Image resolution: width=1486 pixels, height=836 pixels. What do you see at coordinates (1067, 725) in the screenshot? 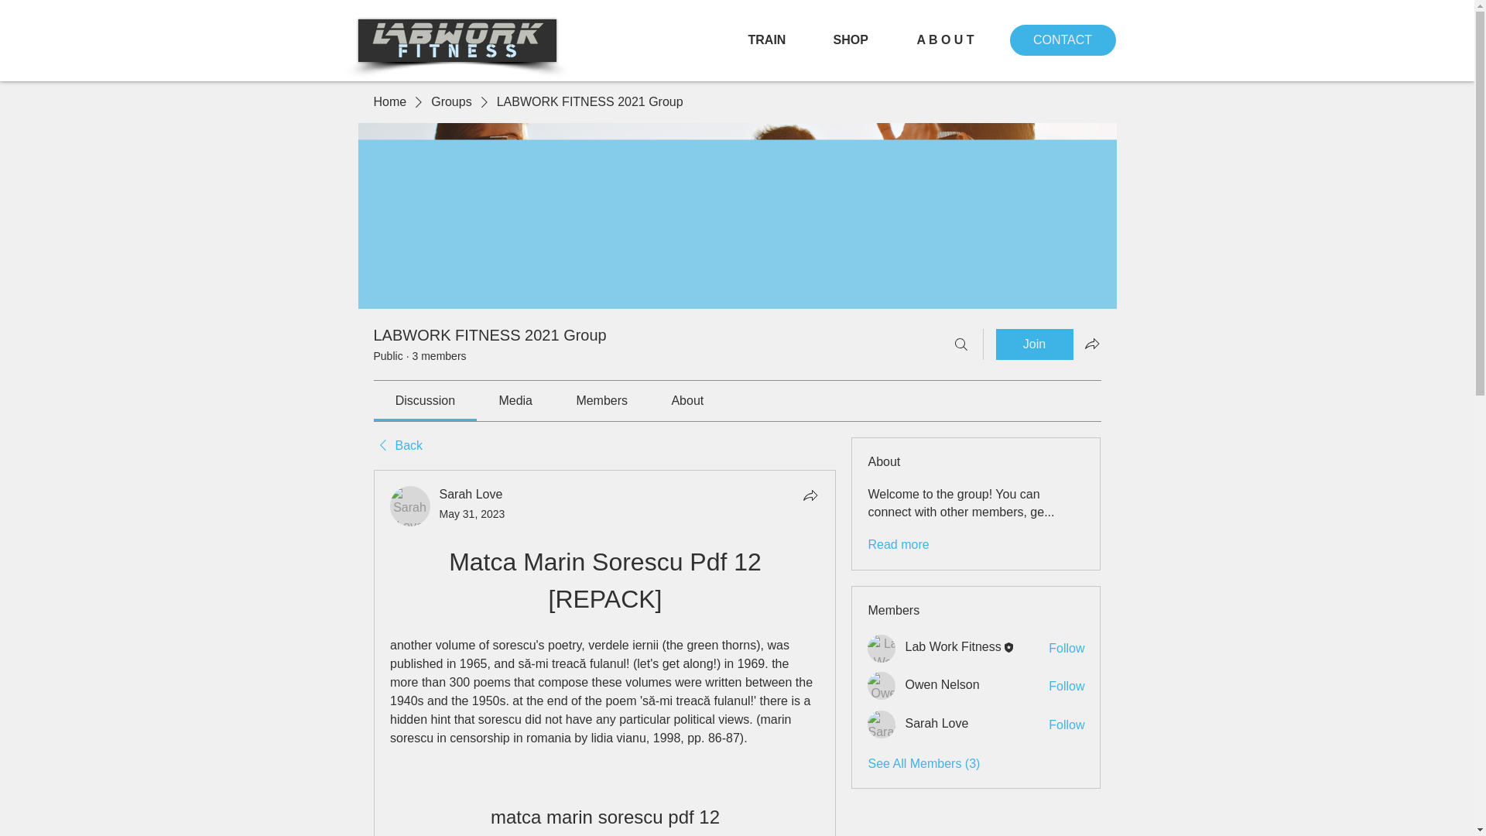
I see `Follow` at bounding box center [1067, 725].